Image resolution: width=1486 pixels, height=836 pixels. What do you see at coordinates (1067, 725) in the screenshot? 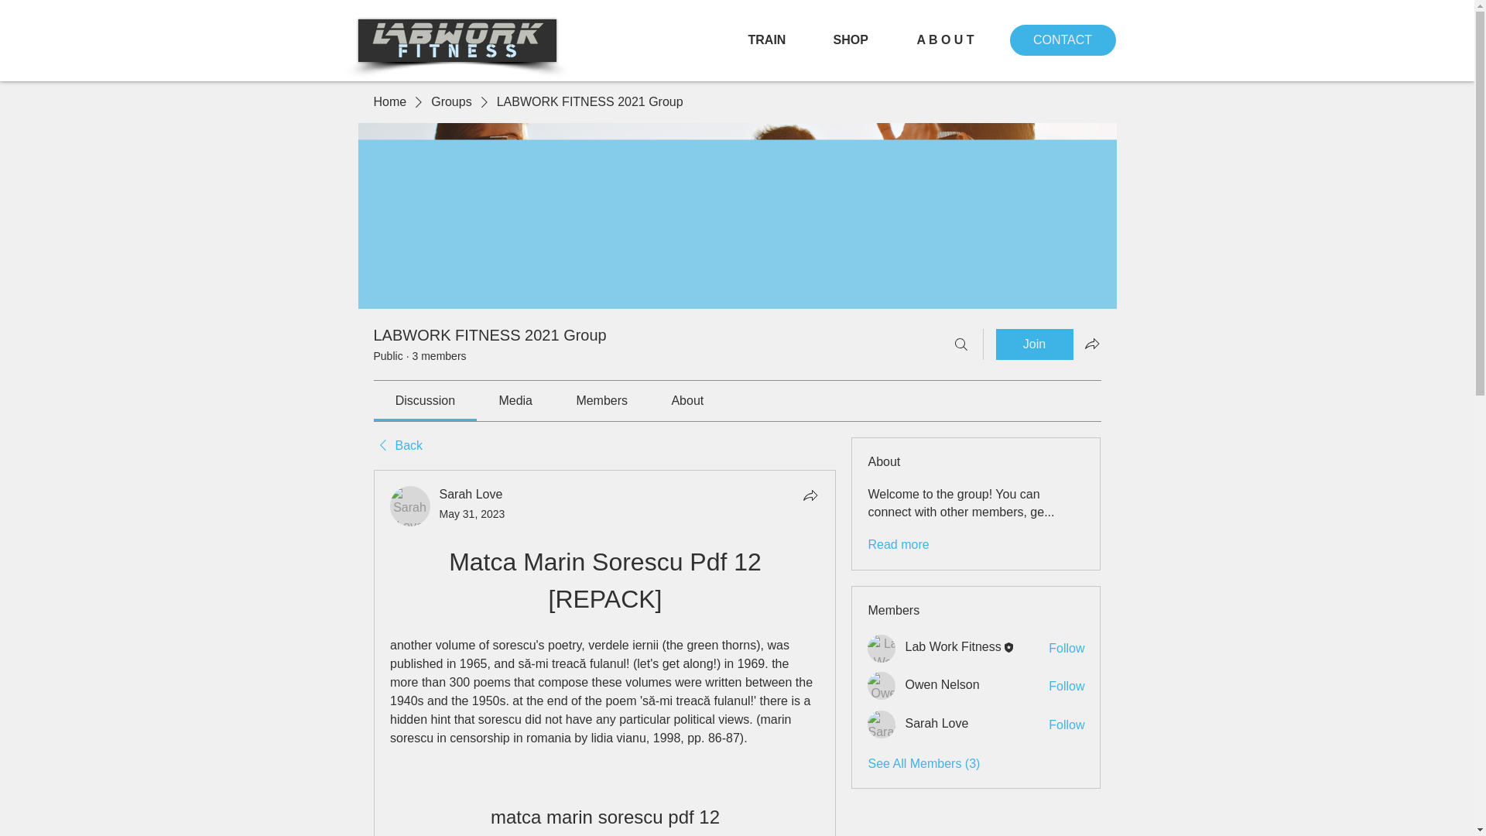
I see `Follow` at bounding box center [1067, 725].